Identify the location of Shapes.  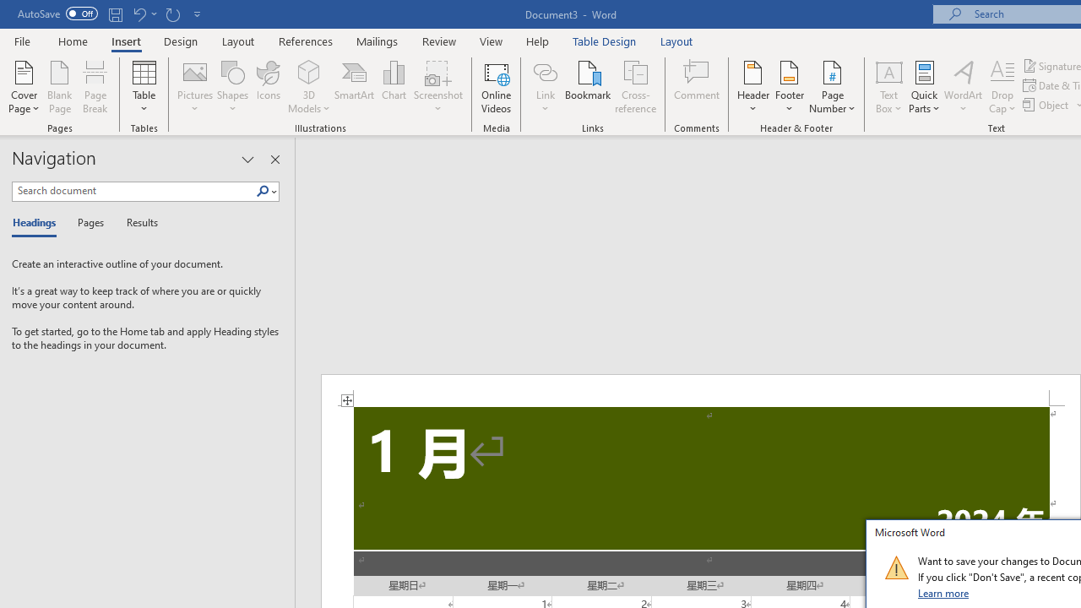
(232, 86).